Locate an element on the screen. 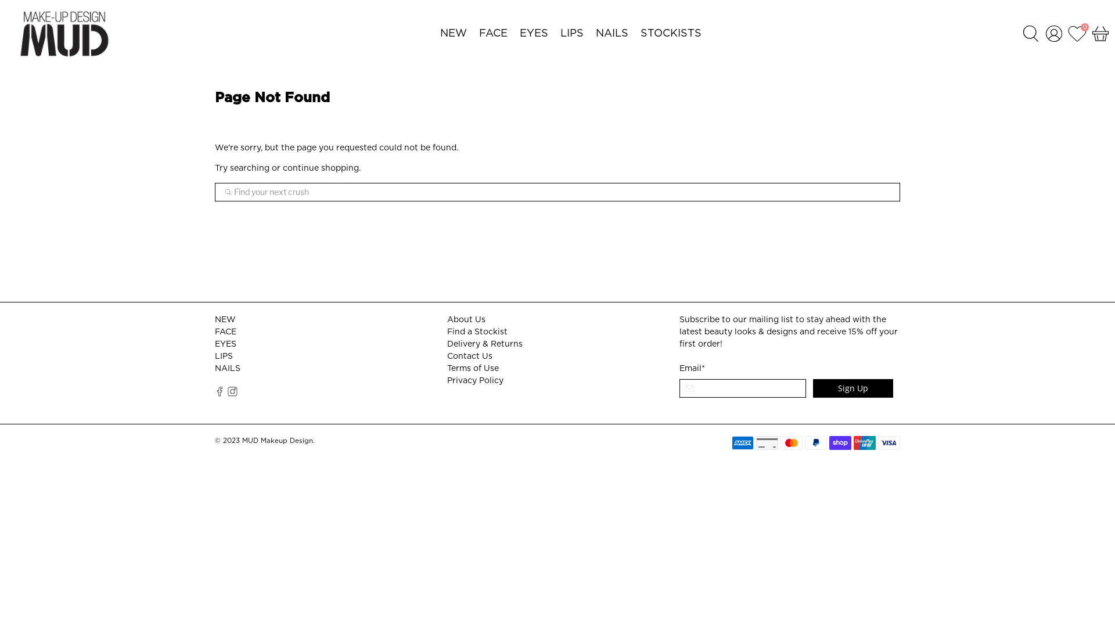 This screenshot has width=1115, height=627. MUD Makeup Design on Instagram is located at coordinates (232, 394).